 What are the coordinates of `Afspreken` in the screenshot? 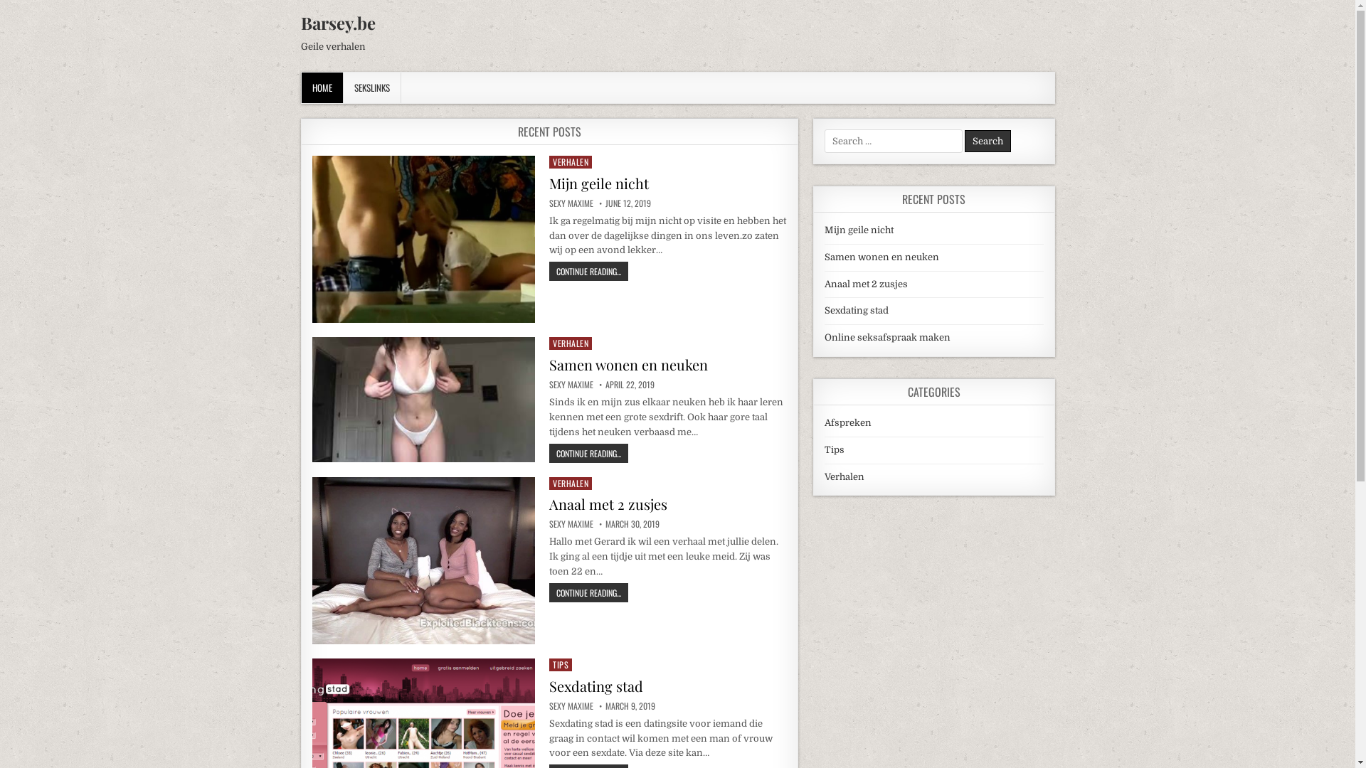 It's located at (848, 422).